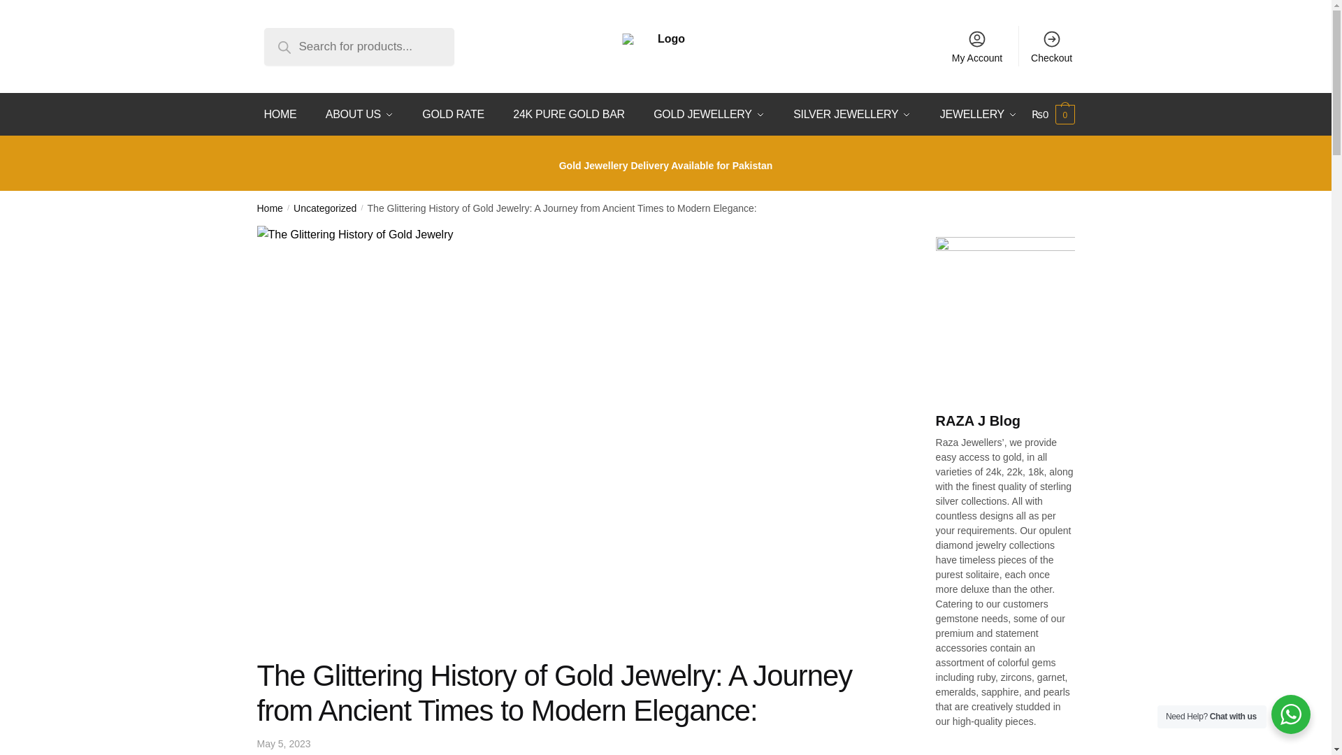 The height and width of the screenshot is (755, 1342). What do you see at coordinates (977, 46) in the screenshot?
I see `My Account` at bounding box center [977, 46].